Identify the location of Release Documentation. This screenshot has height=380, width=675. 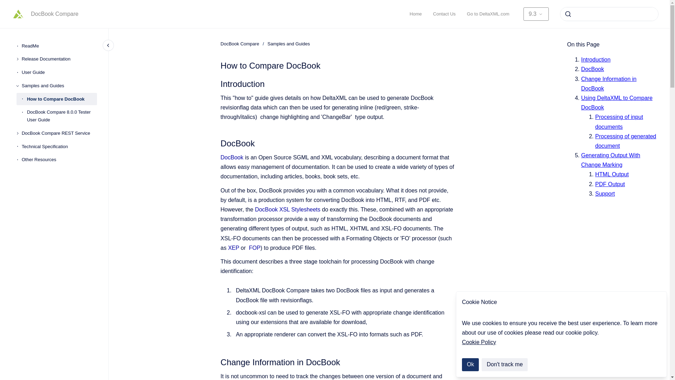
(59, 59).